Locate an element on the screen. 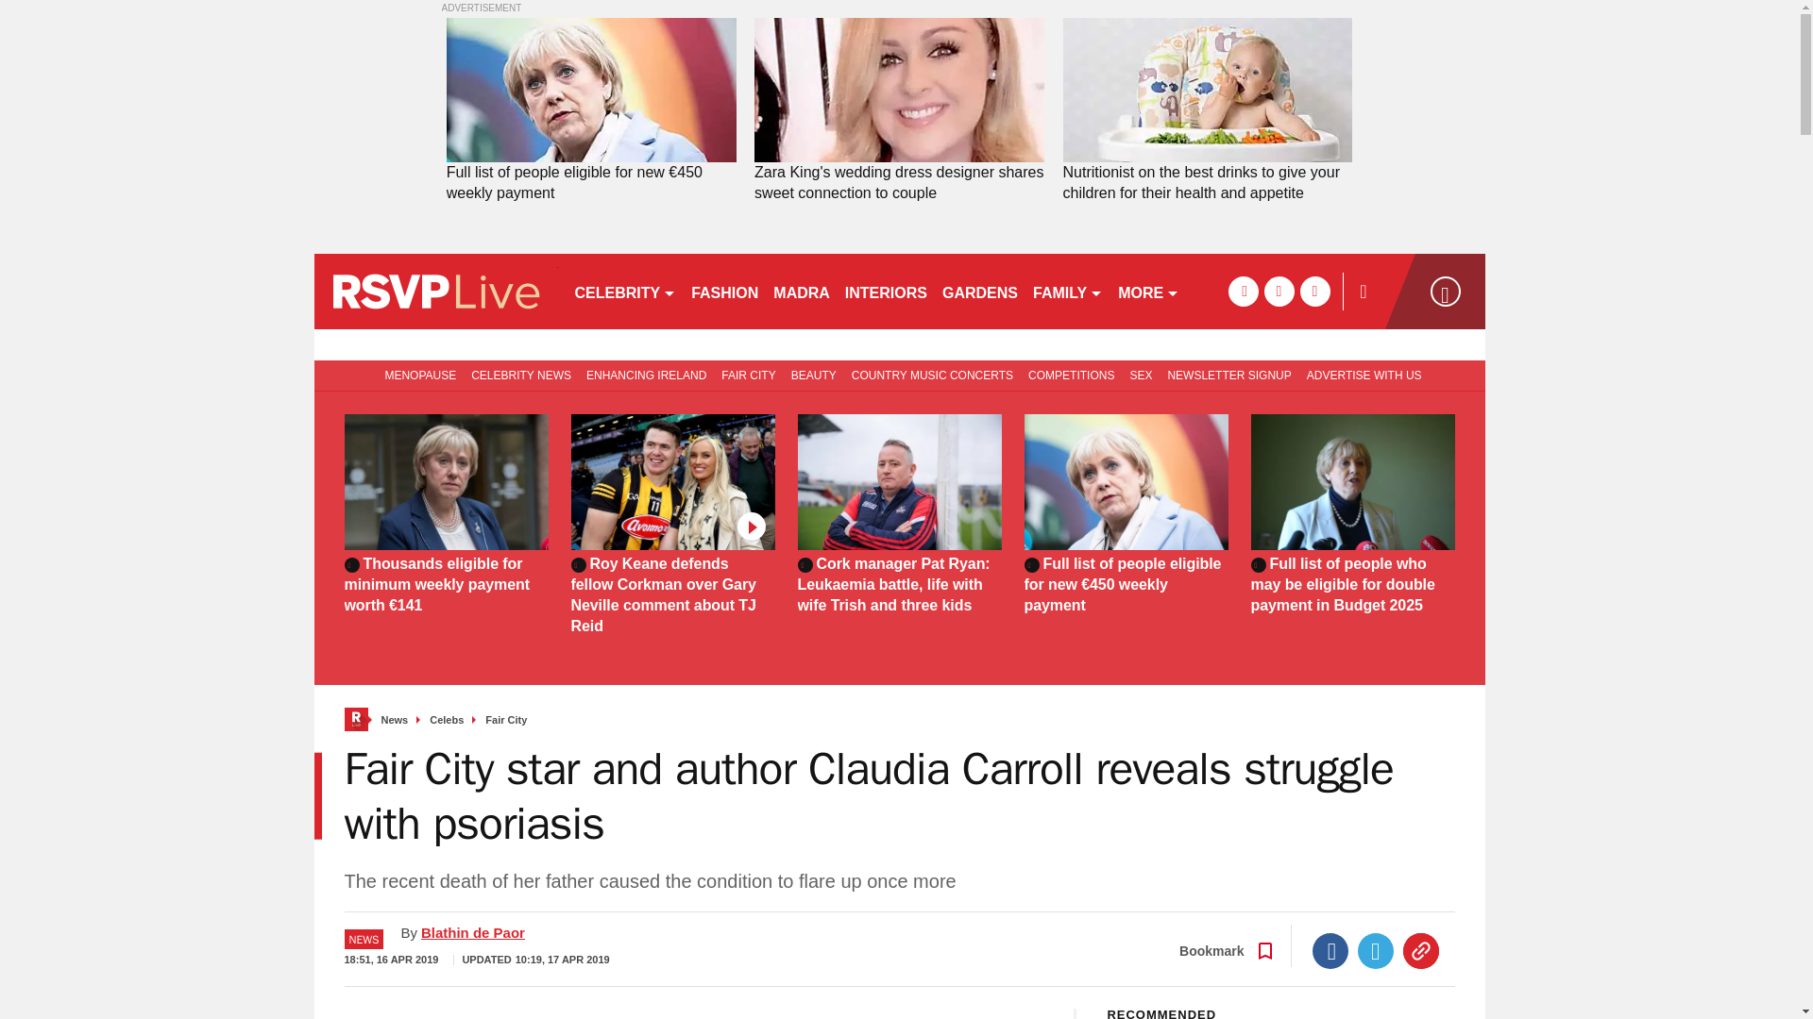  FASHION is located at coordinates (723, 291).